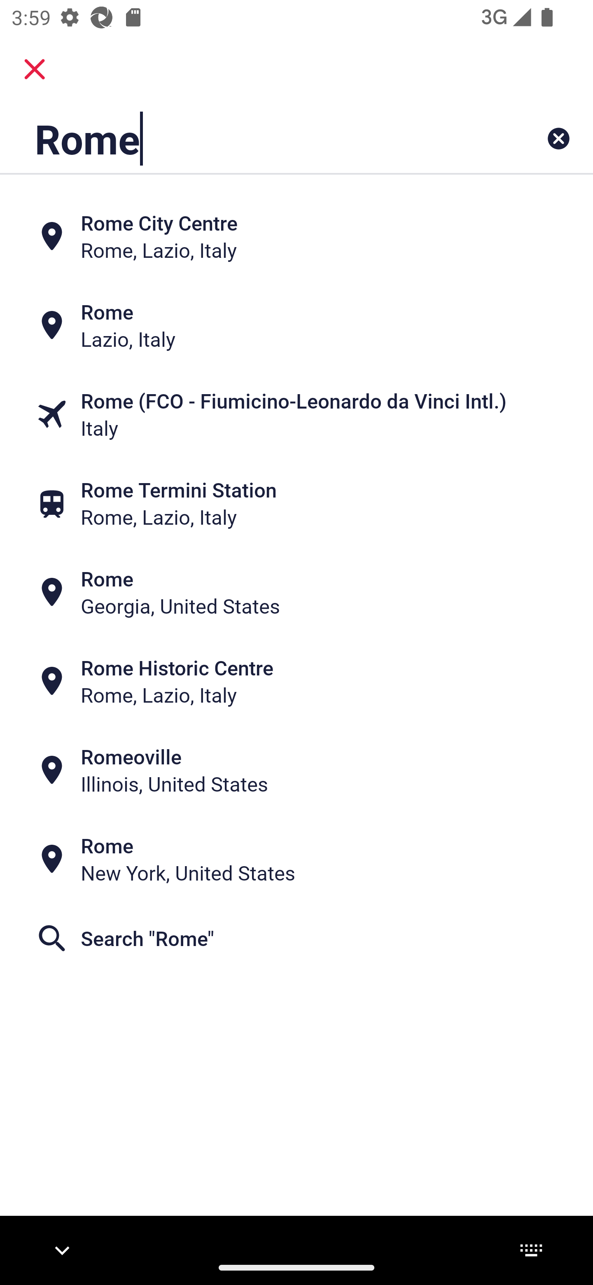  Describe the element at coordinates (296, 503) in the screenshot. I see `Rome Termini Station Rome, Lazio, Italy` at that location.